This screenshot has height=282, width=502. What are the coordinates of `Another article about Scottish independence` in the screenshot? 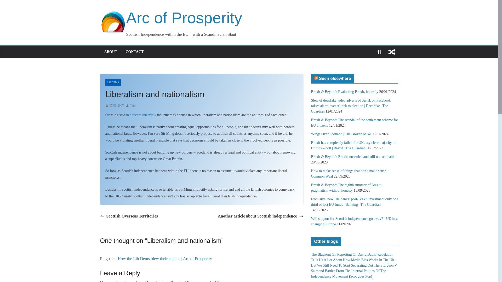 It's located at (260, 216).